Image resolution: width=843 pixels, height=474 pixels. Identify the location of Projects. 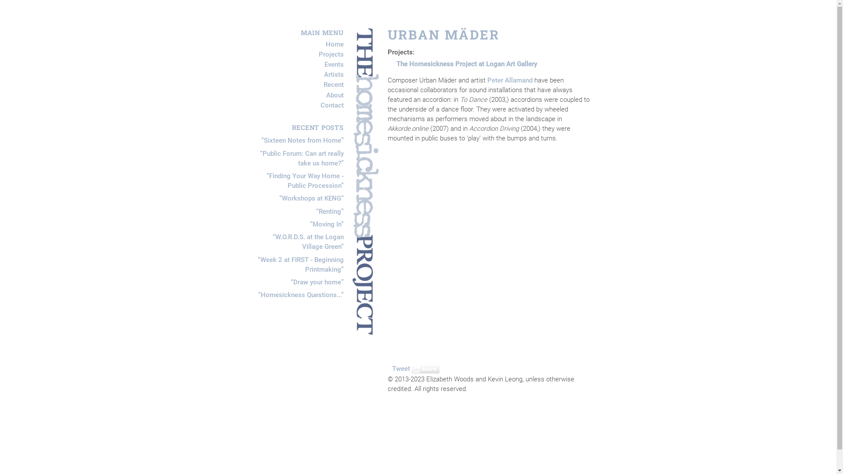
(331, 54).